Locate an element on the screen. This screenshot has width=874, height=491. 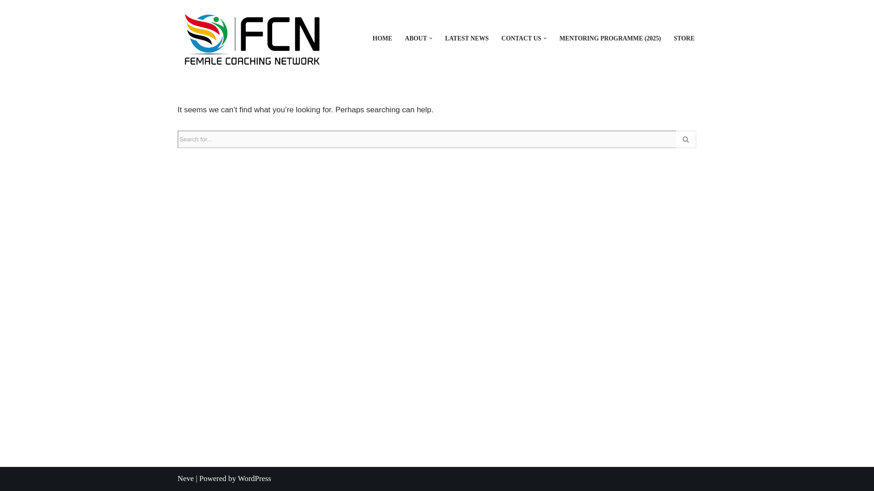
STORE is located at coordinates (684, 38).